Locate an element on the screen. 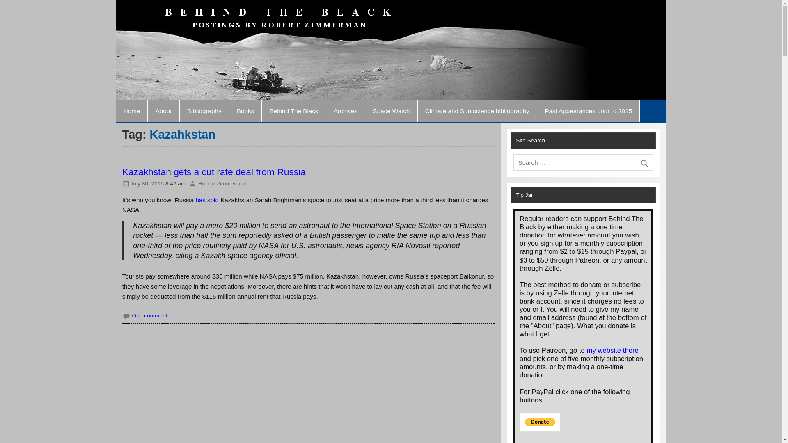 The width and height of the screenshot is (788, 443). July 30, 2015 is located at coordinates (147, 183).